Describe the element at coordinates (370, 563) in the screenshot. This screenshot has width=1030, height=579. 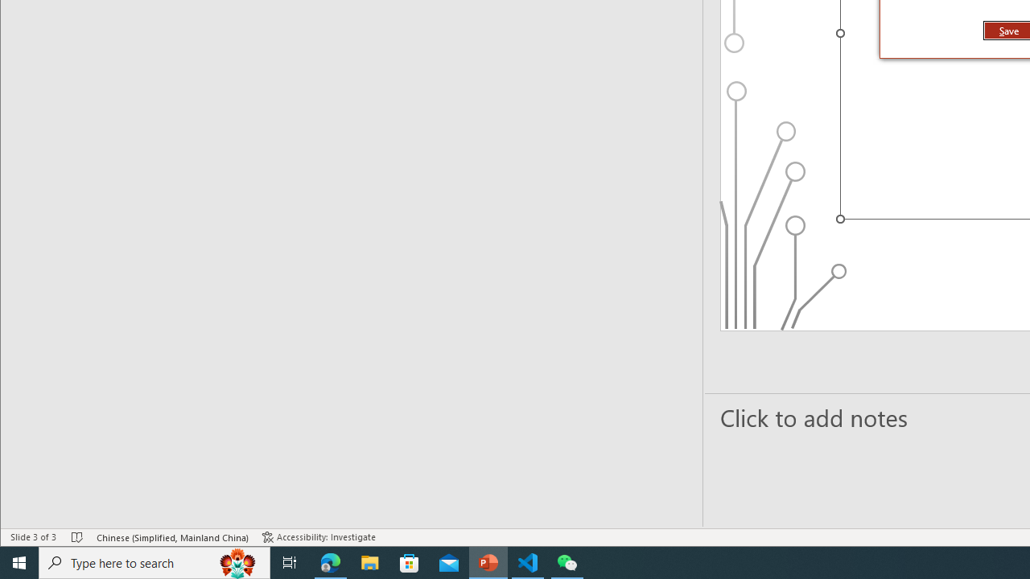
I see `File Explorer` at that location.